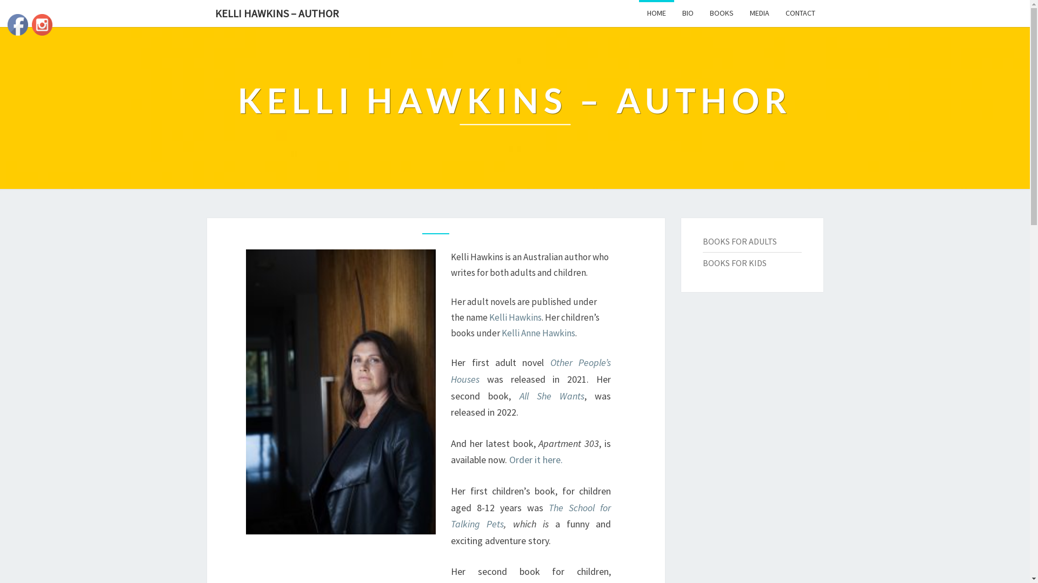 This screenshot has width=1038, height=583. Describe the element at coordinates (722, 13) in the screenshot. I see `BOOKS` at that location.